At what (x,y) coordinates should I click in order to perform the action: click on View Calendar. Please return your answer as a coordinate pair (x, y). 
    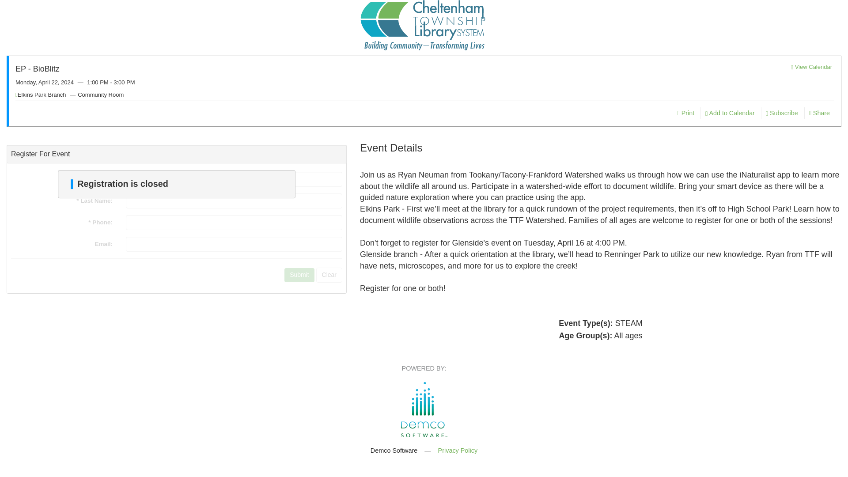
    Looking at the image, I should click on (811, 66).